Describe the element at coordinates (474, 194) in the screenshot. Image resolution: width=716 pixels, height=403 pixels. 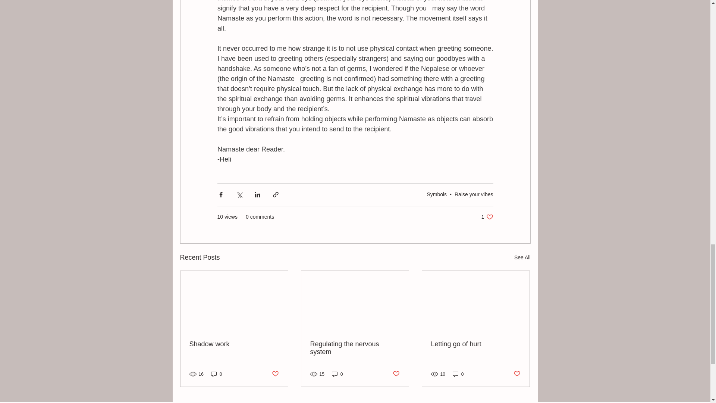
I see `Raise your vibes` at that location.